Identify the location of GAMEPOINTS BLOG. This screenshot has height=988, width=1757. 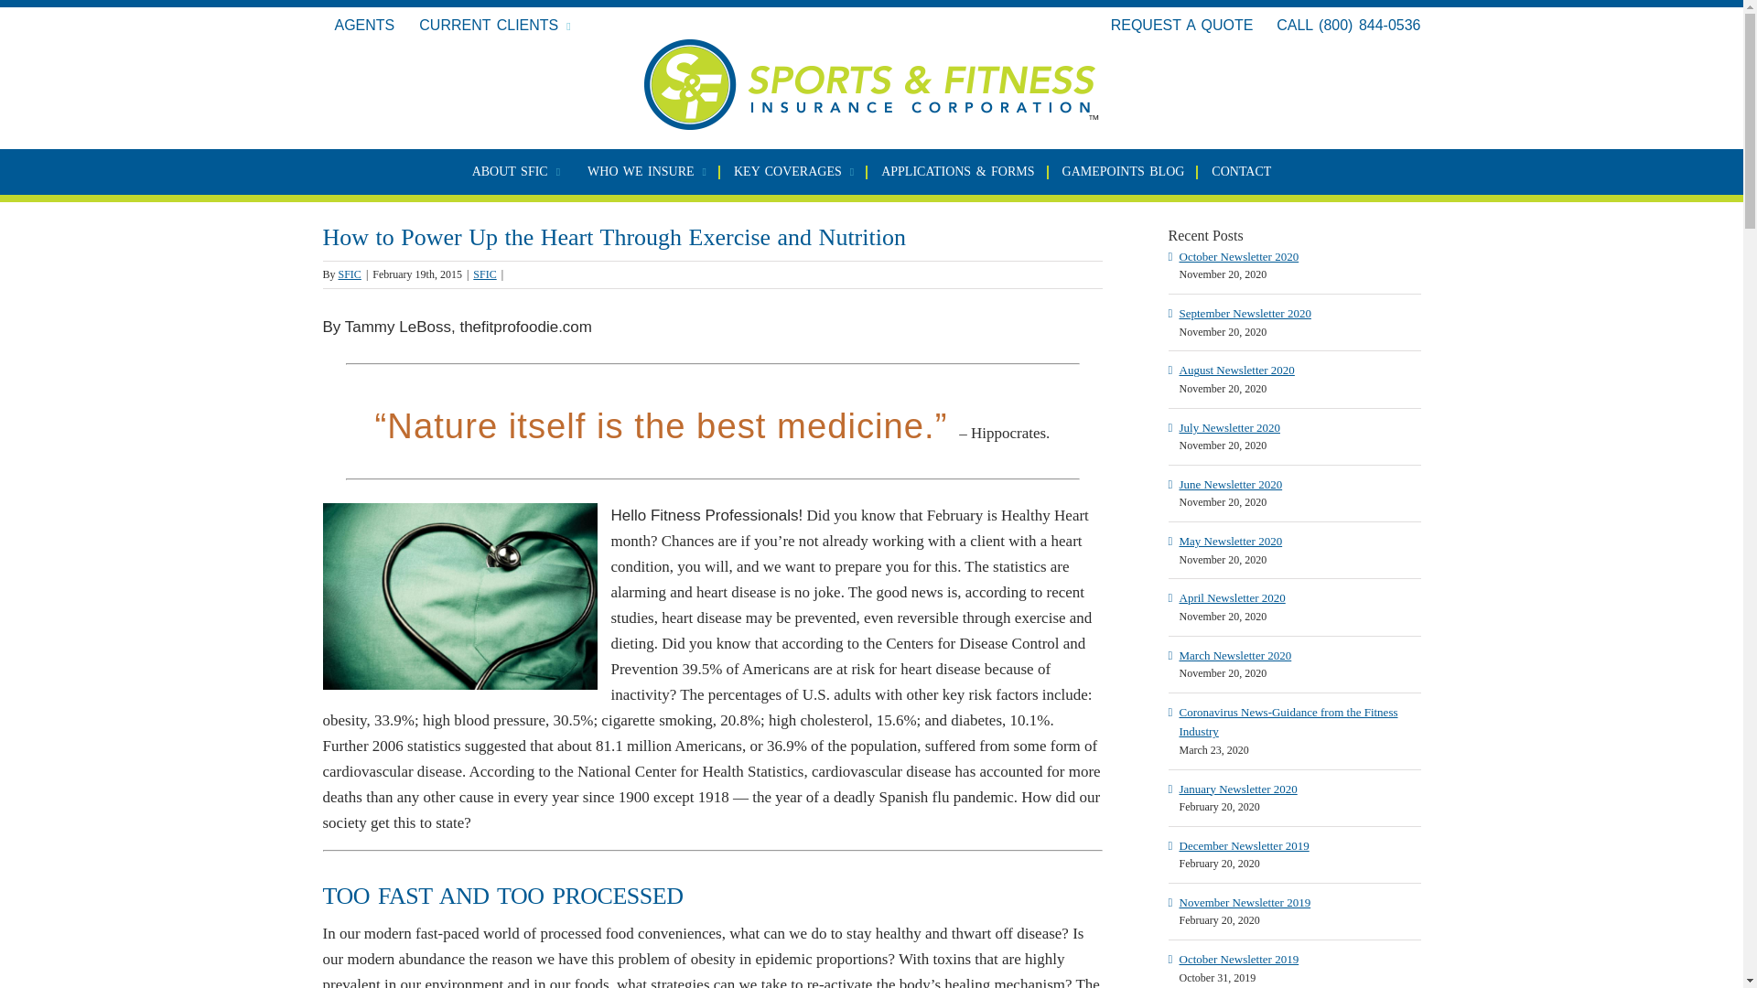
(1124, 172).